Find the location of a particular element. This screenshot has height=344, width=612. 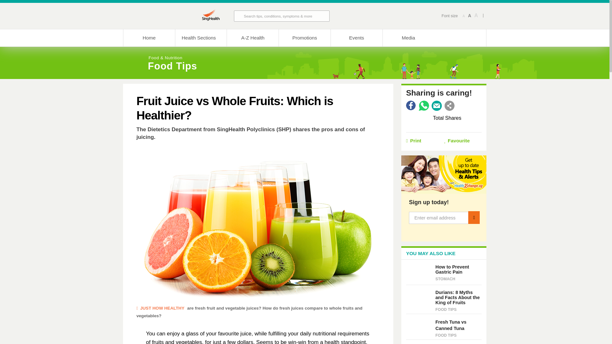

A is located at coordinates (476, 16).